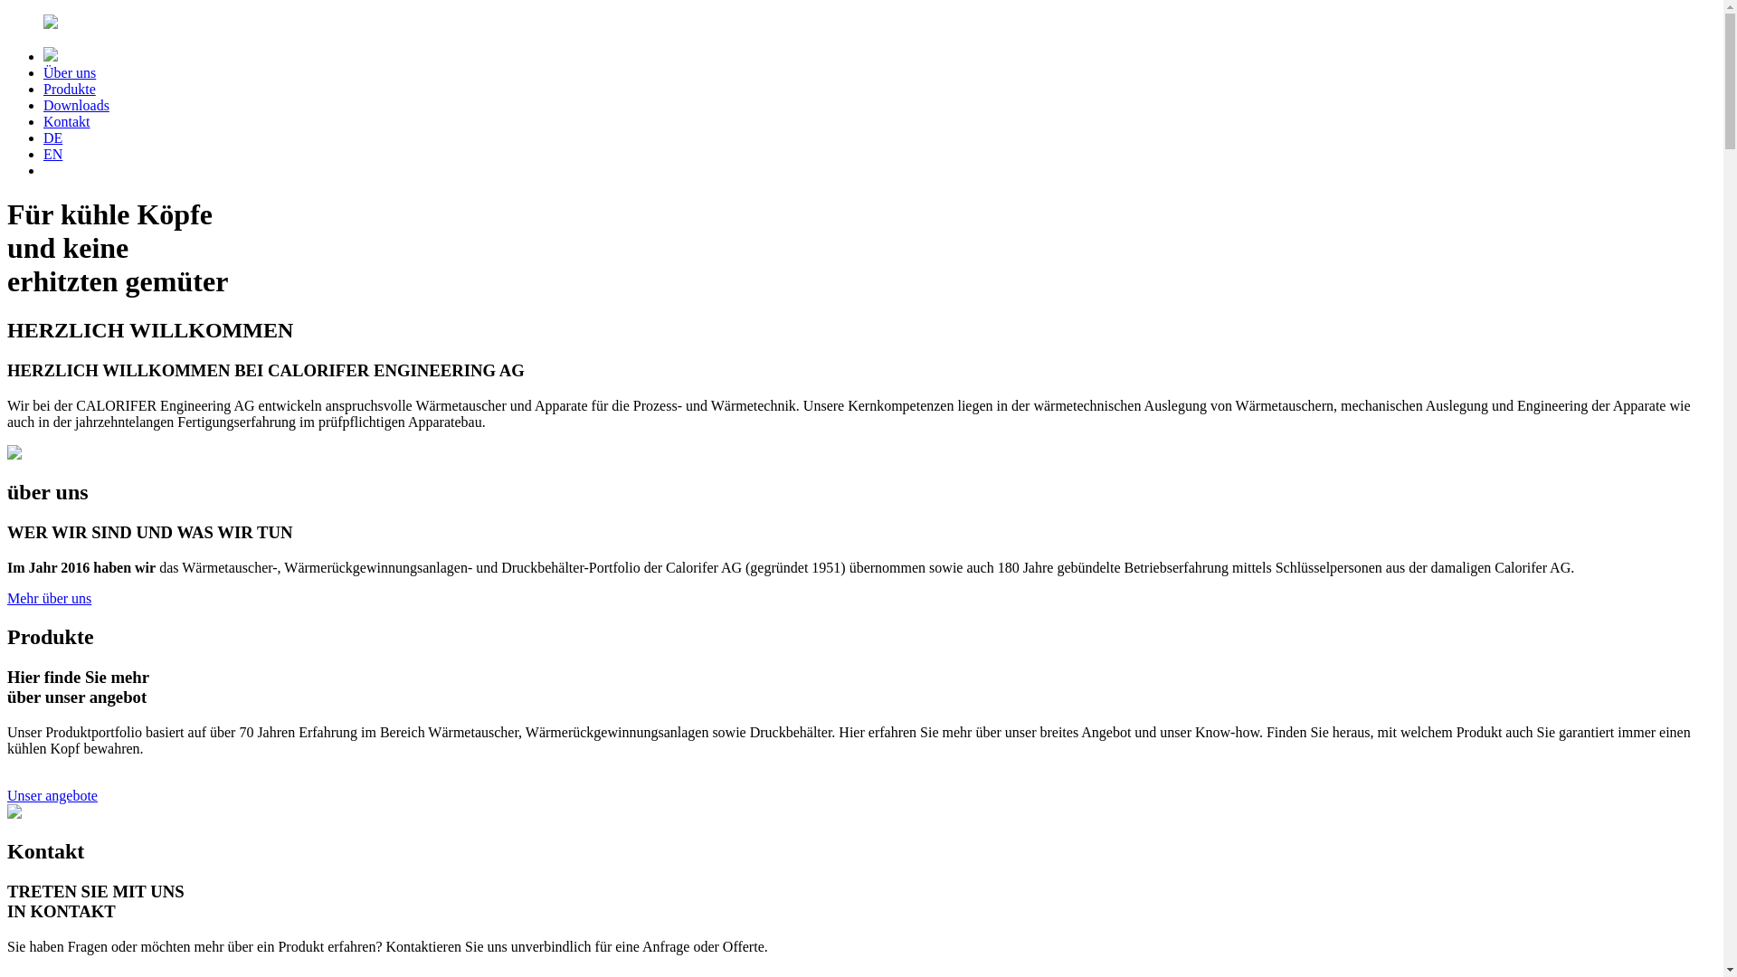 The height and width of the screenshot is (977, 1737). I want to click on Produkte, so click(70, 89).